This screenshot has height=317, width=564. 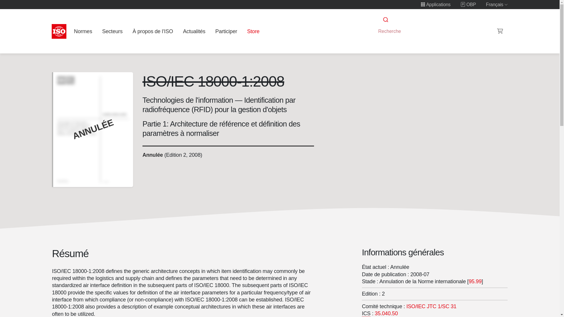 I want to click on Plateforme de consultation en ligne, so click(x=468, y=4).